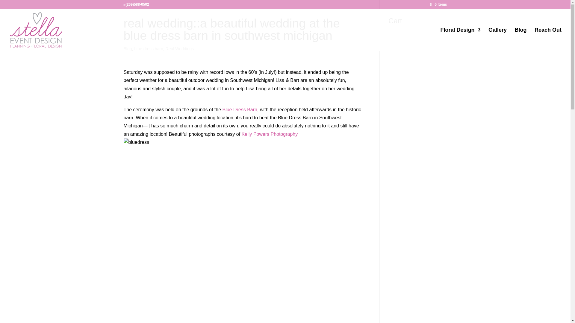 This screenshot has height=323, width=575. What do you see at coordinates (548, 39) in the screenshot?
I see `Reach Out` at bounding box center [548, 39].